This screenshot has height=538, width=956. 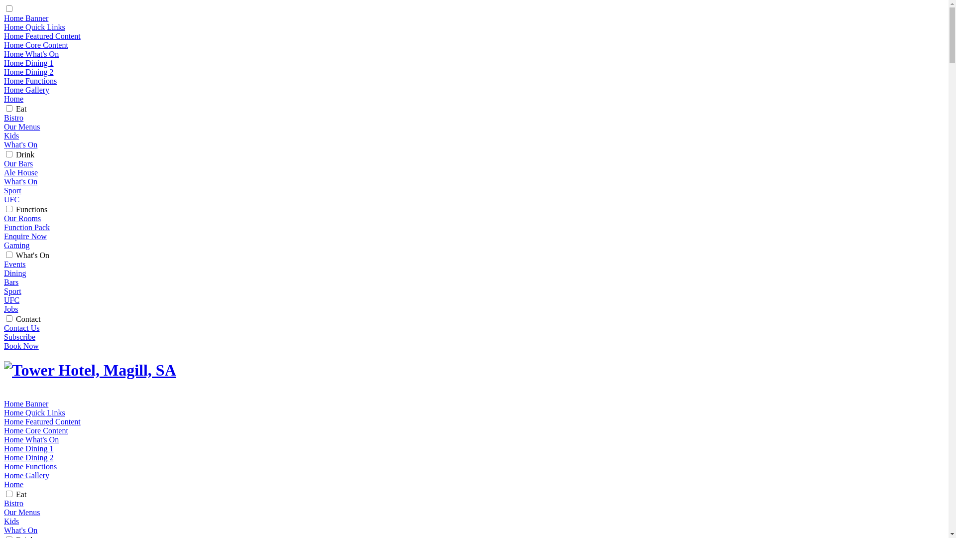 What do you see at coordinates (29, 63) in the screenshot?
I see `Home Dining 1` at bounding box center [29, 63].